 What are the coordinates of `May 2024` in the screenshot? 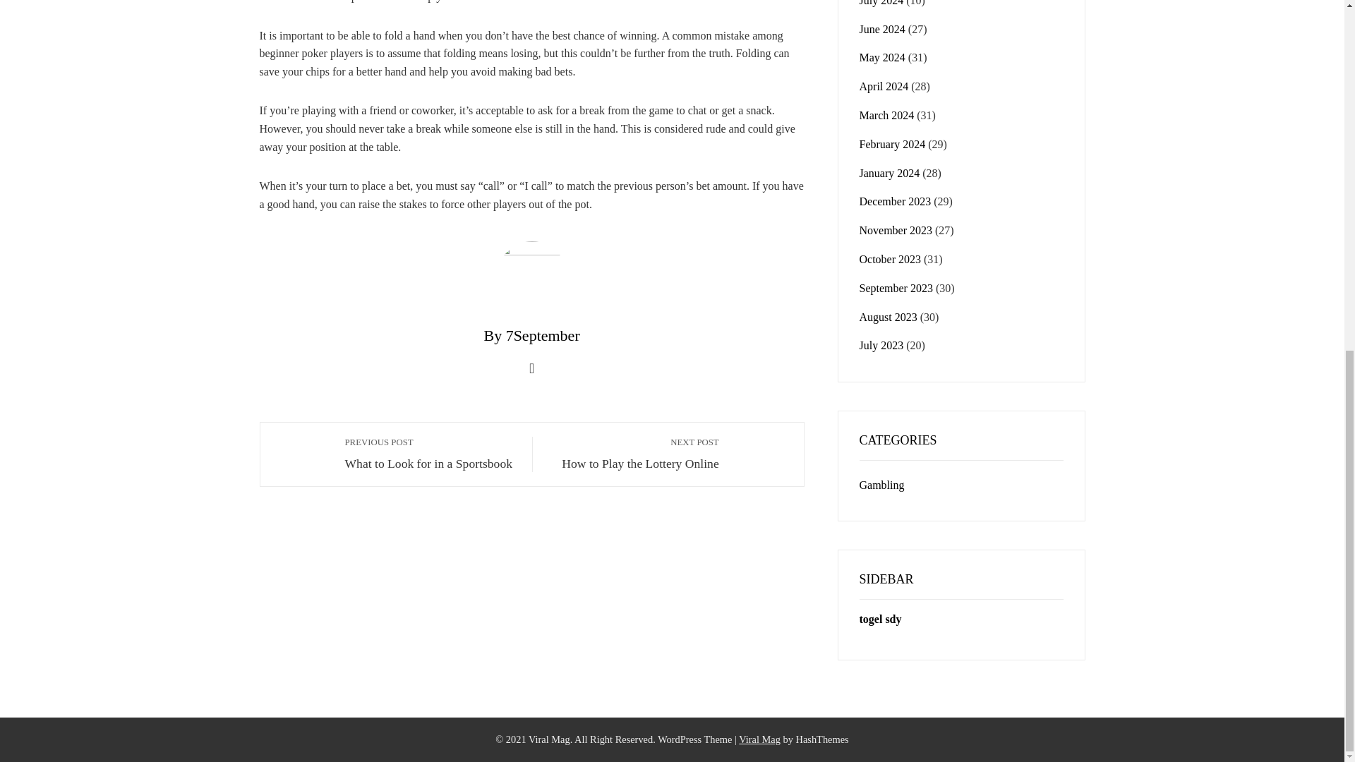 It's located at (882, 485).